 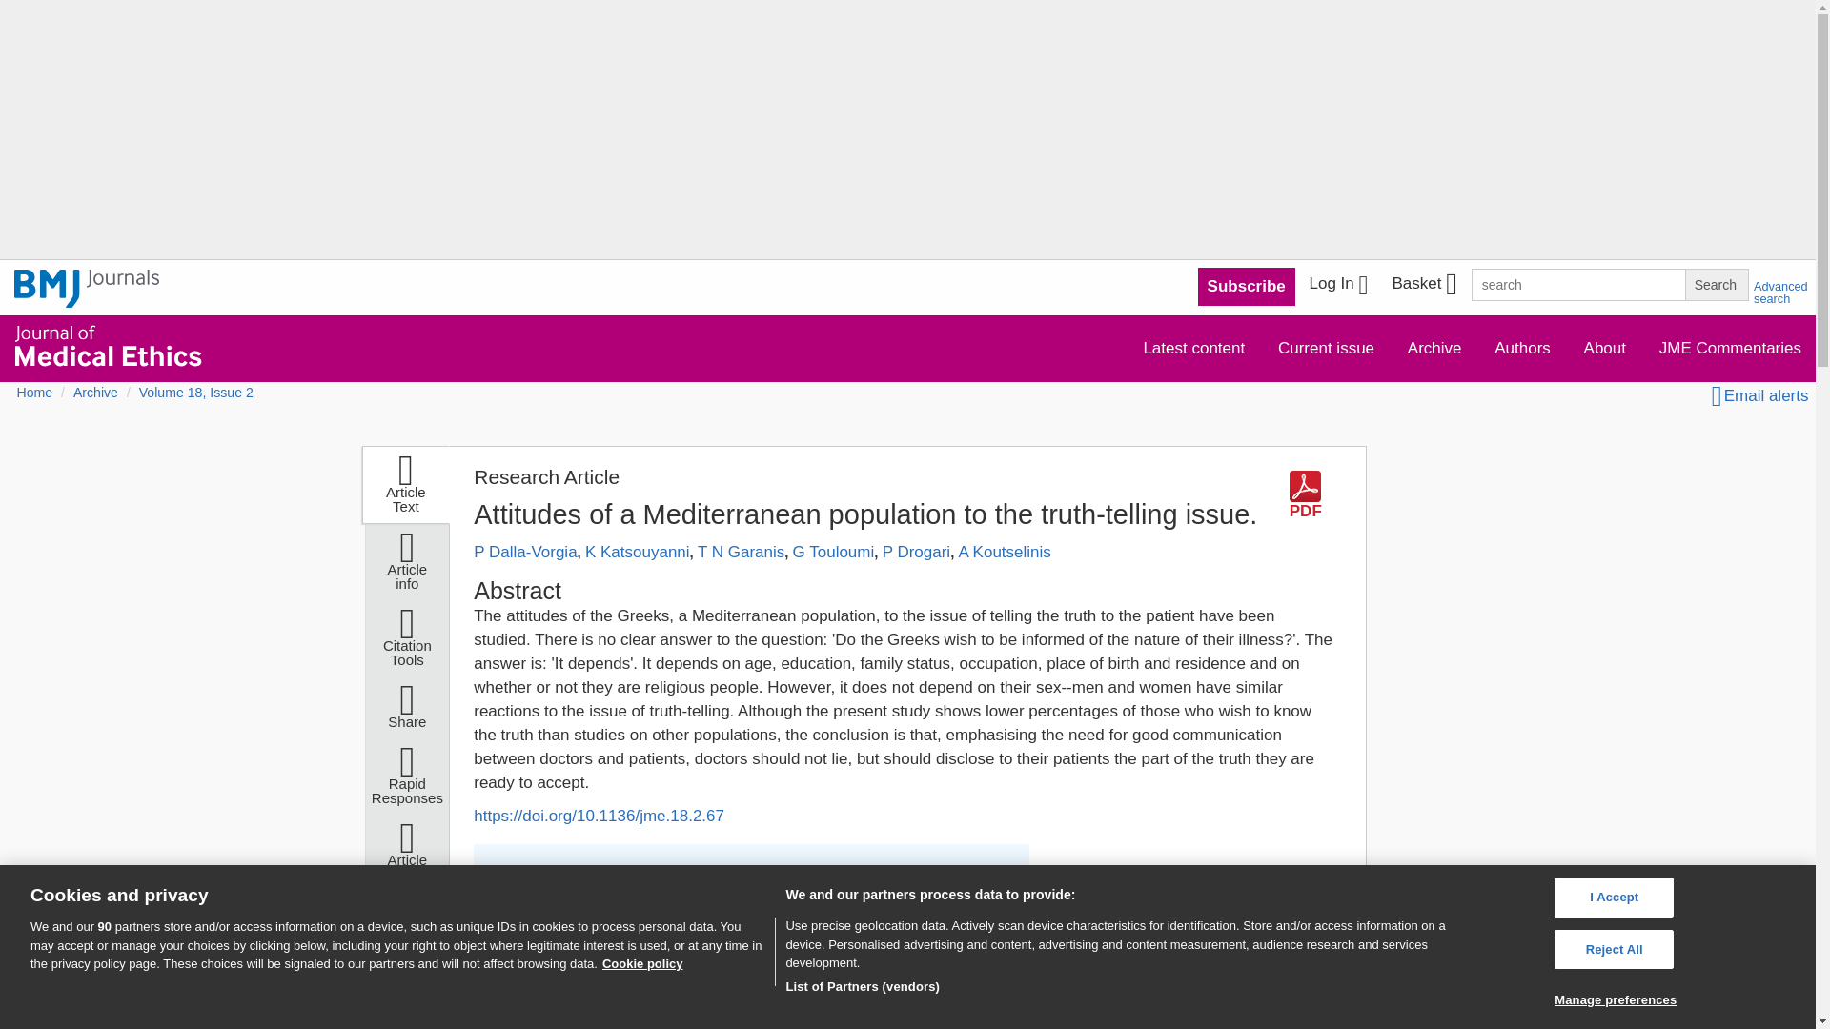 I want to click on Search, so click(x=1716, y=284).